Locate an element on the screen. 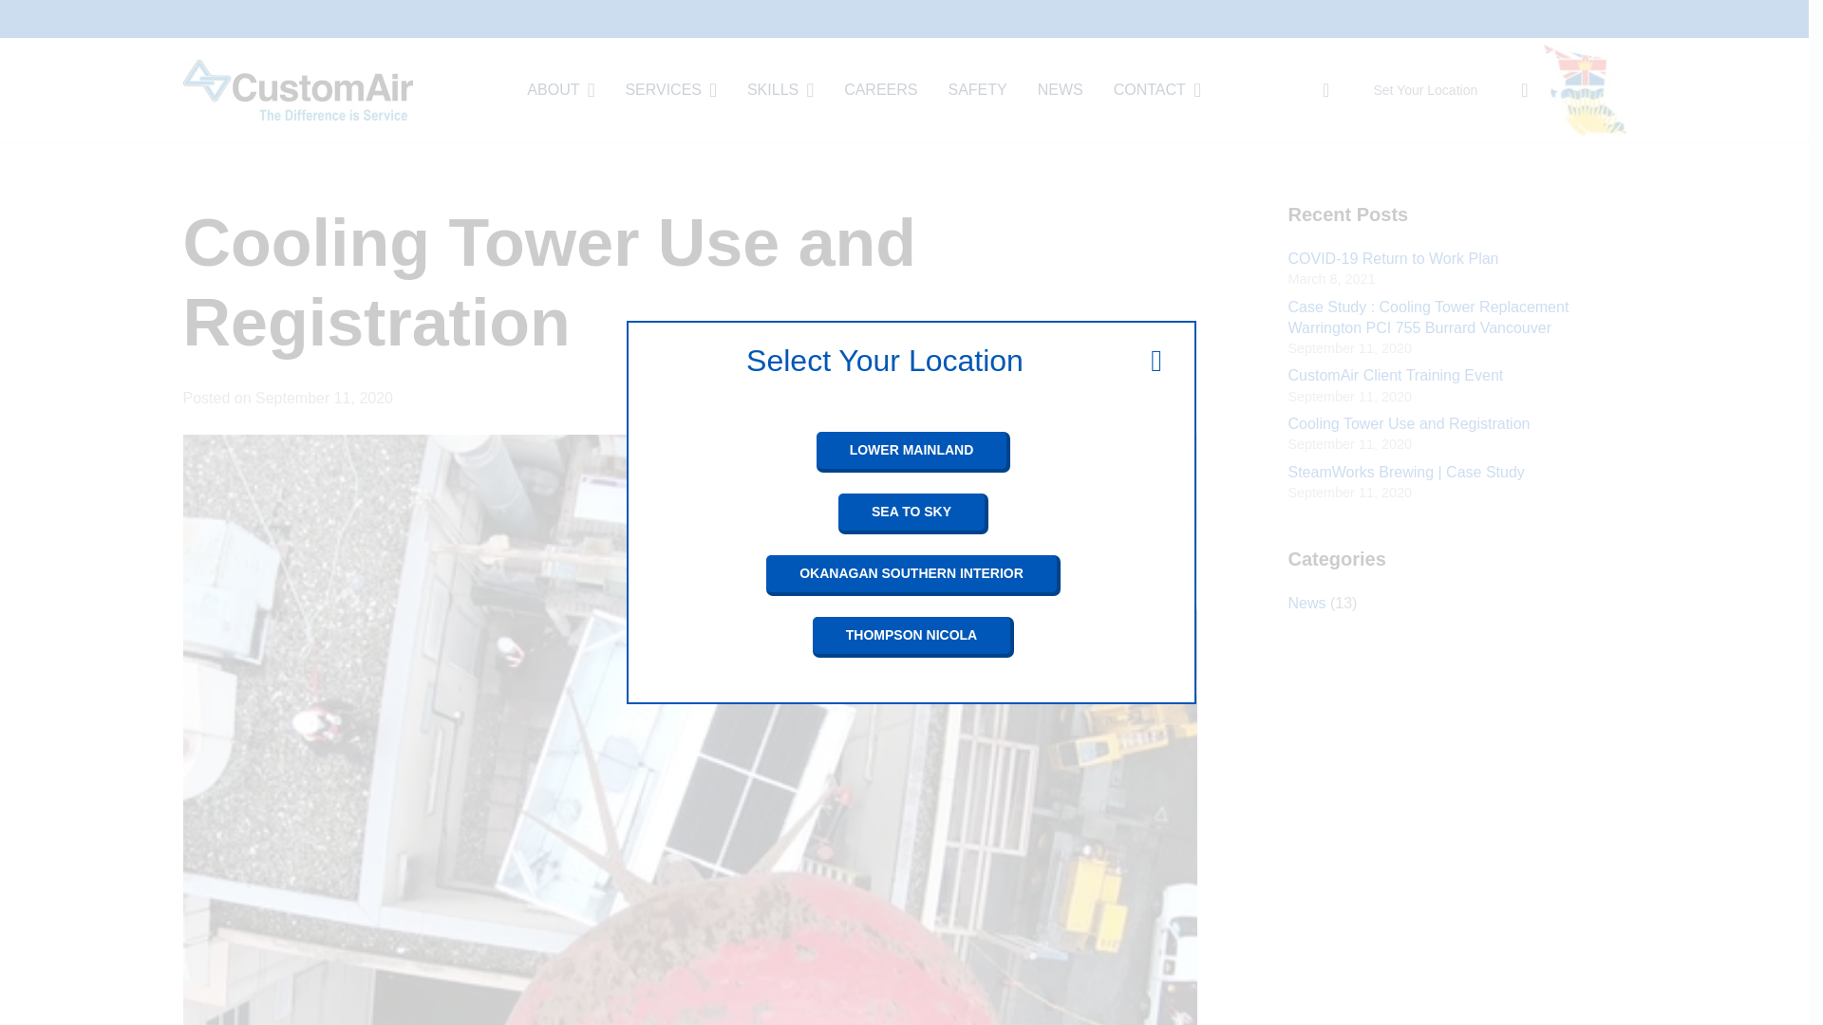  ABOUT is located at coordinates (560, 89).